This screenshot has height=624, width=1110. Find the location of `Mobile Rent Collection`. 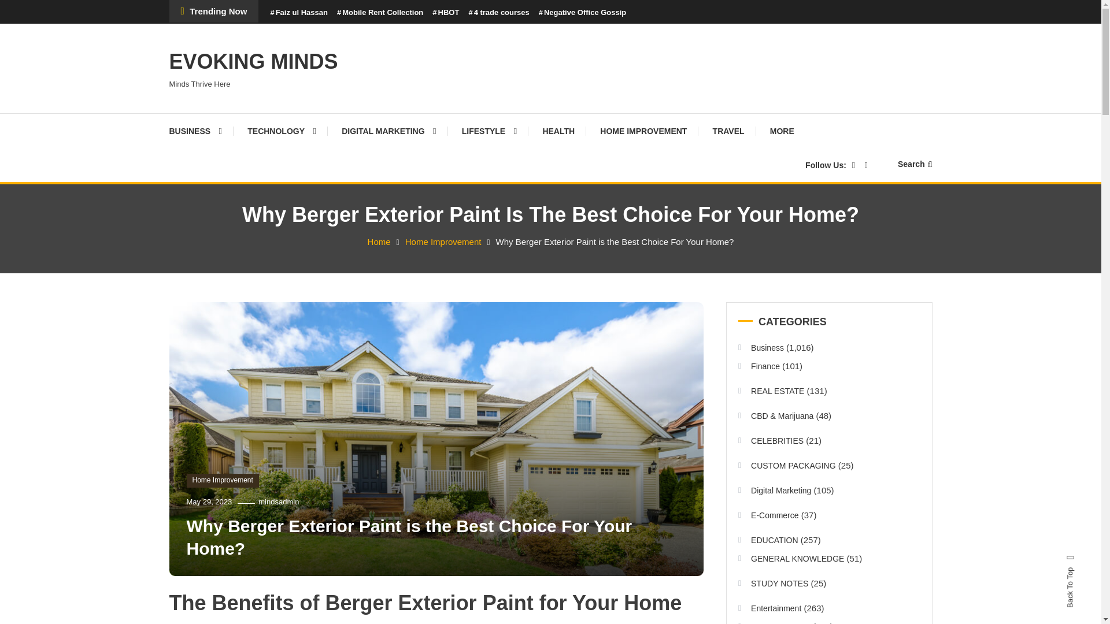

Mobile Rent Collection is located at coordinates (380, 13).